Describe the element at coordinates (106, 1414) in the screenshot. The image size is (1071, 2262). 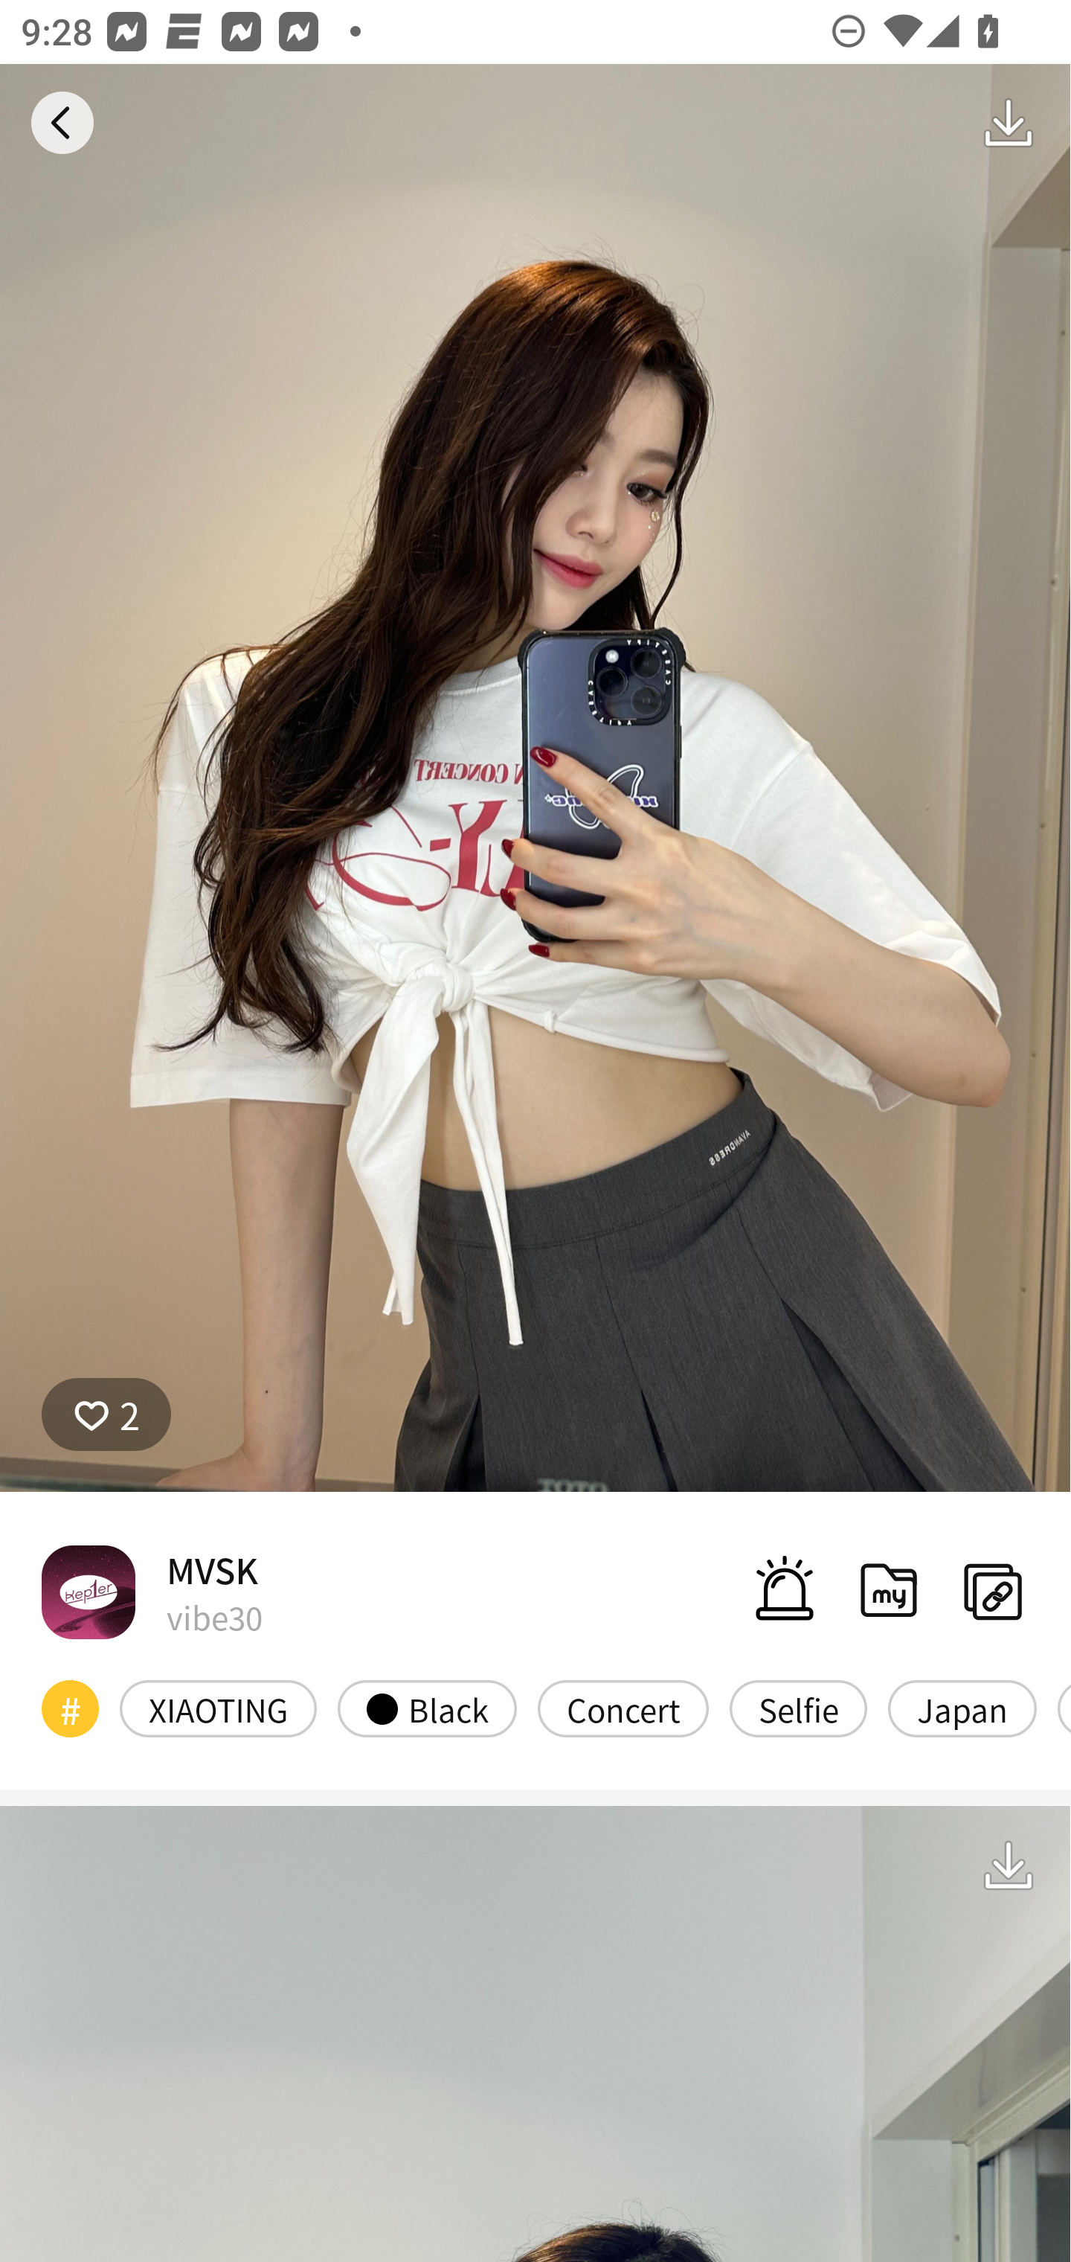
I see `2` at that location.